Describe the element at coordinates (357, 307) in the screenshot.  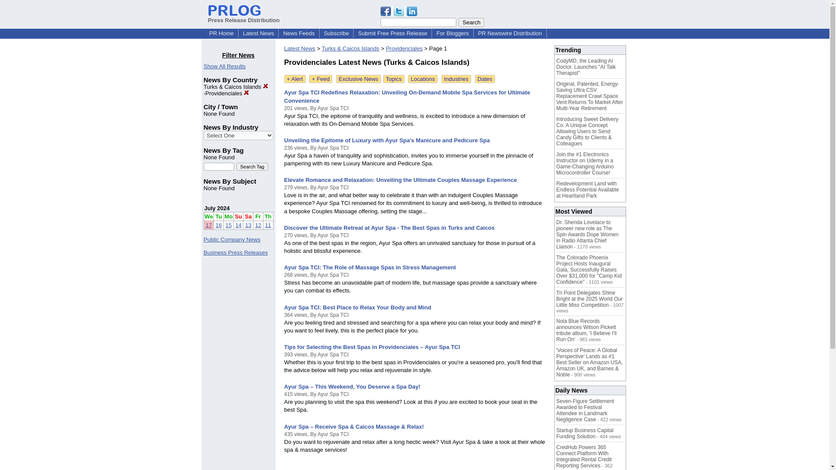
I see `Ayur Spa TCI: Best Place to Relax Your Body and Mind` at that location.